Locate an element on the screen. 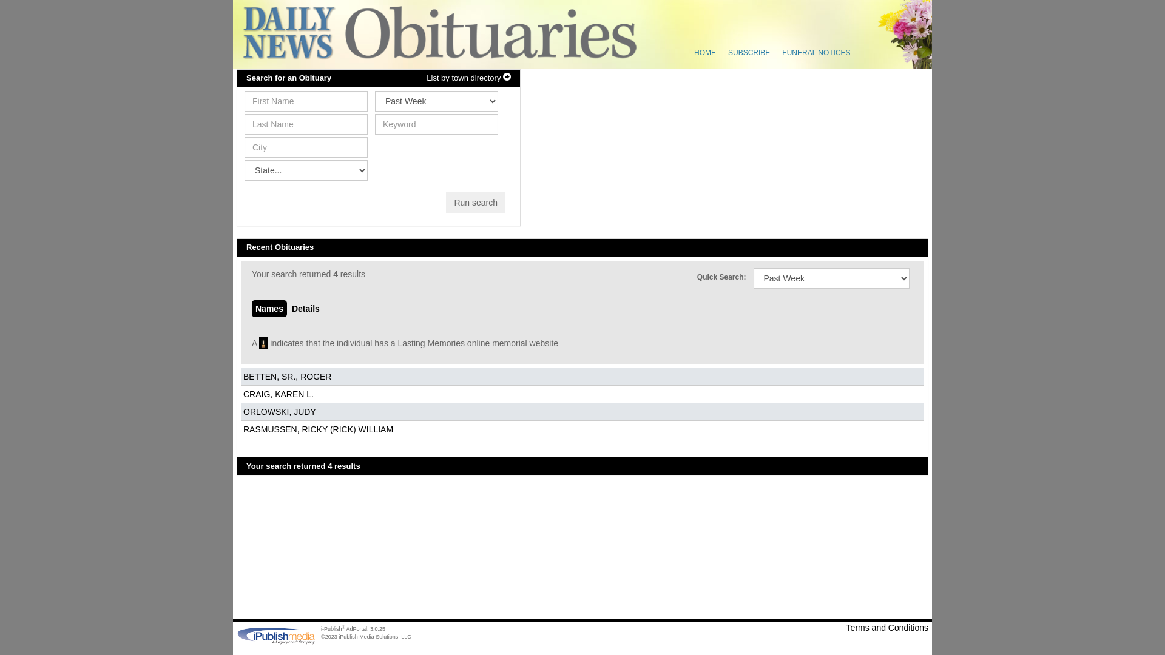 The height and width of the screenshot is (655, 1165). List by town directory is located at coordinates (468, 79).